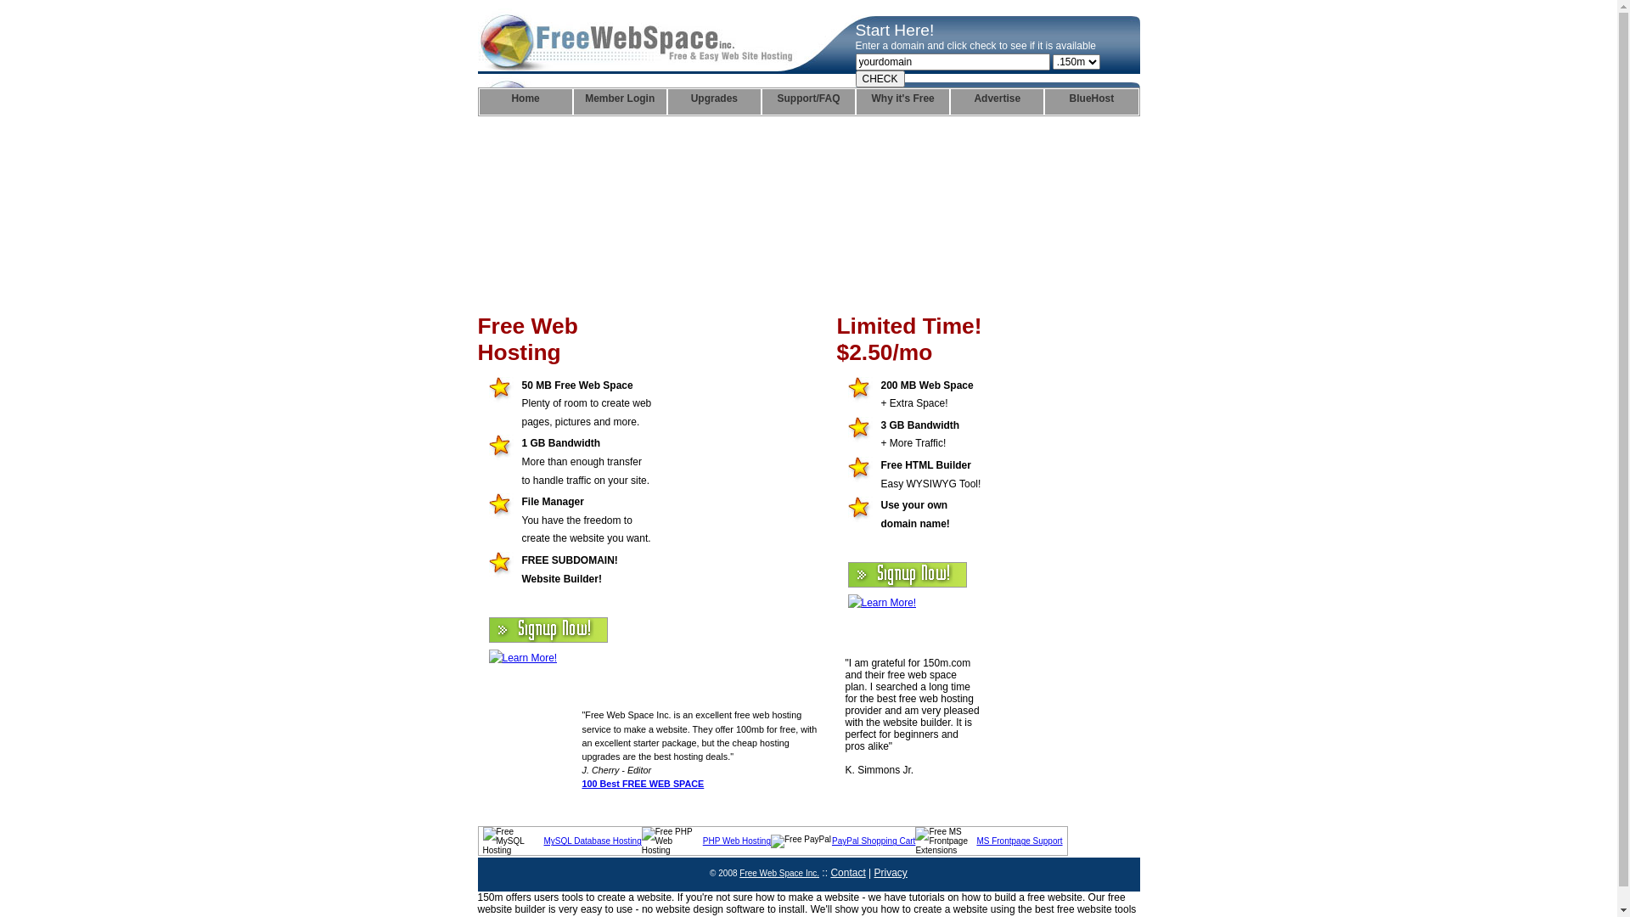 The width and height of the screenshot is (1630, 917). What do you see at coordinates (903, 102) in the screenshot?
I see `Why it's Free` at bounding box center [903, 102].